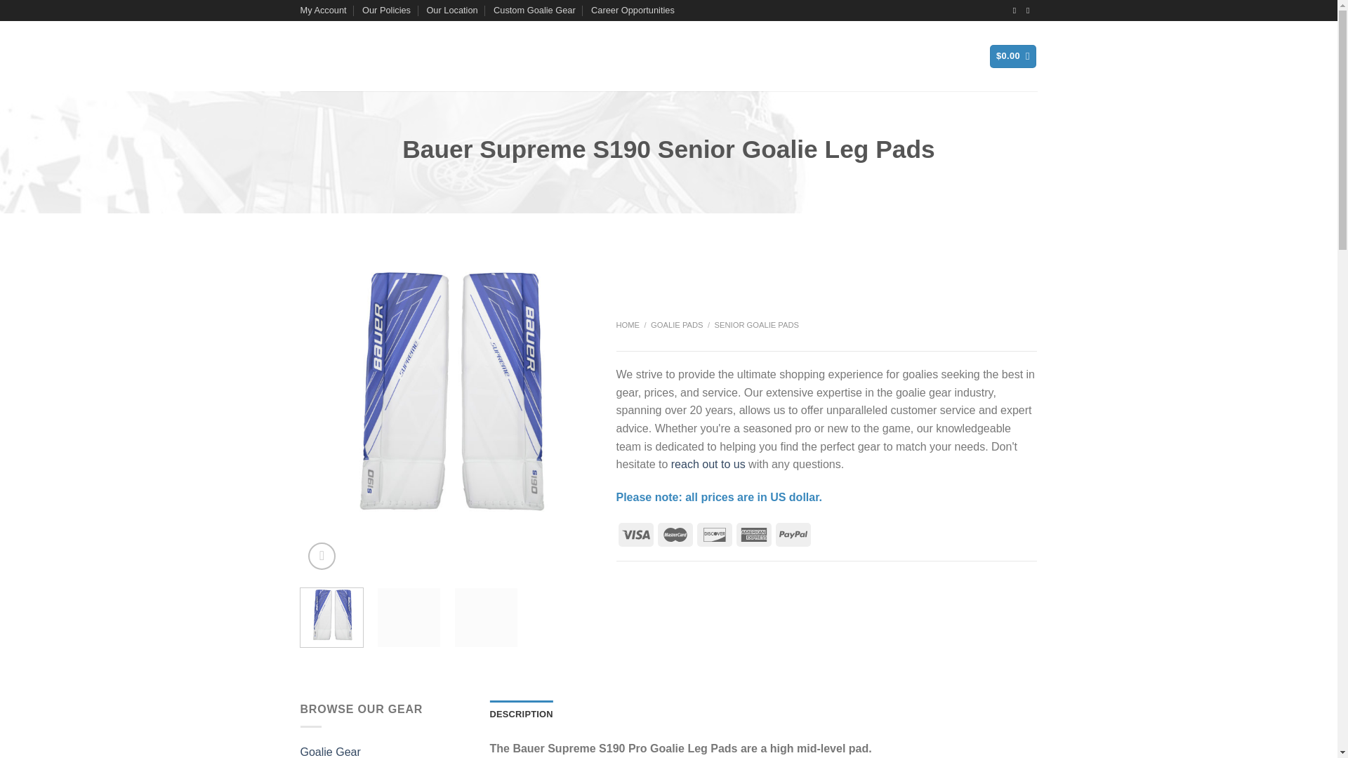  What do you see at coordinates (534, 11) in the screenshot?
I see `Custom Goalie Gear` at bounding box center [534, 11].